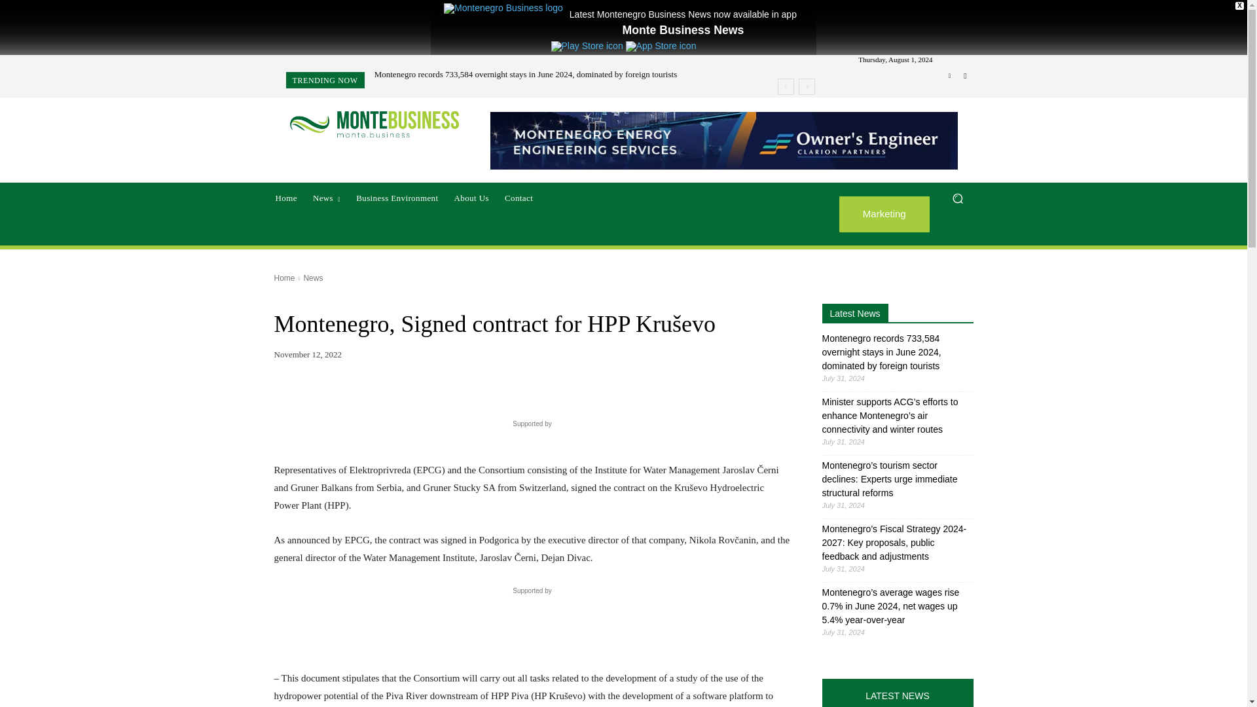  What do you see at coordinates (884, 215) in the screenshot?
I see `Marketing` at bounding box center [884, 215].